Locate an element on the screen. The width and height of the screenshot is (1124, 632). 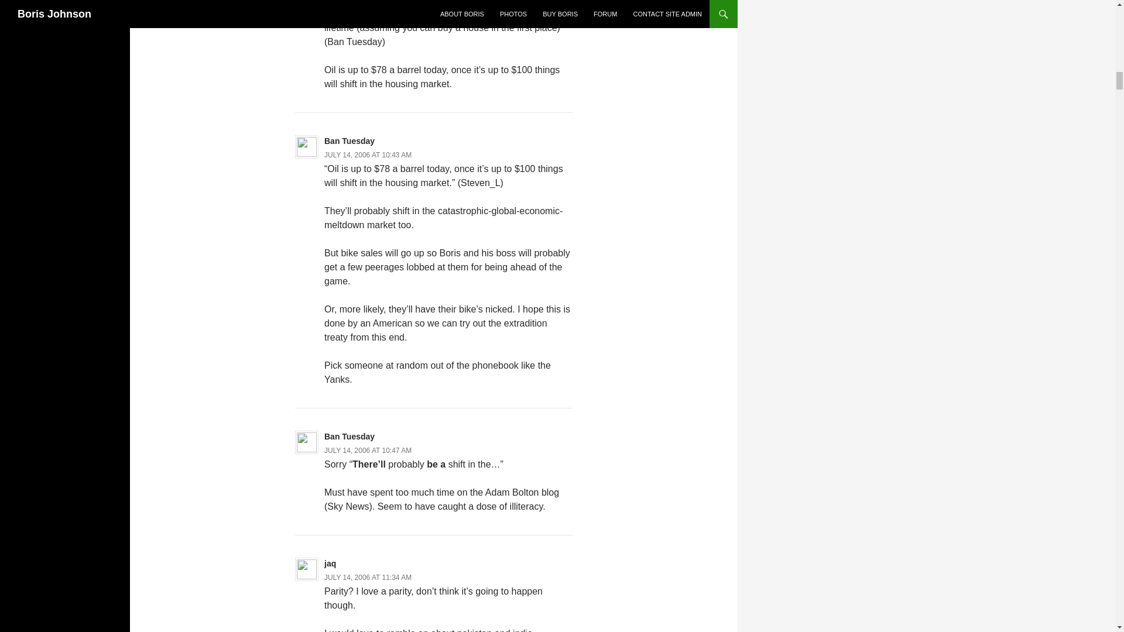
JULY 14, 2006 AT 10:43 AM is located at coordinates (368, 155).